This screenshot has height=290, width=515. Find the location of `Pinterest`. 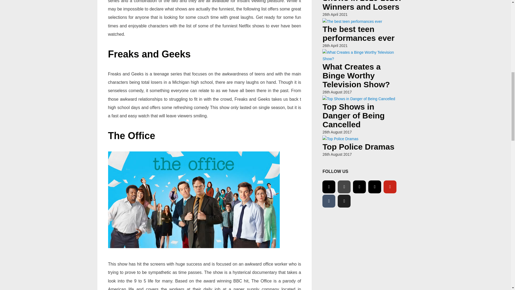

Pinterest is located at coordinates (390, 187).